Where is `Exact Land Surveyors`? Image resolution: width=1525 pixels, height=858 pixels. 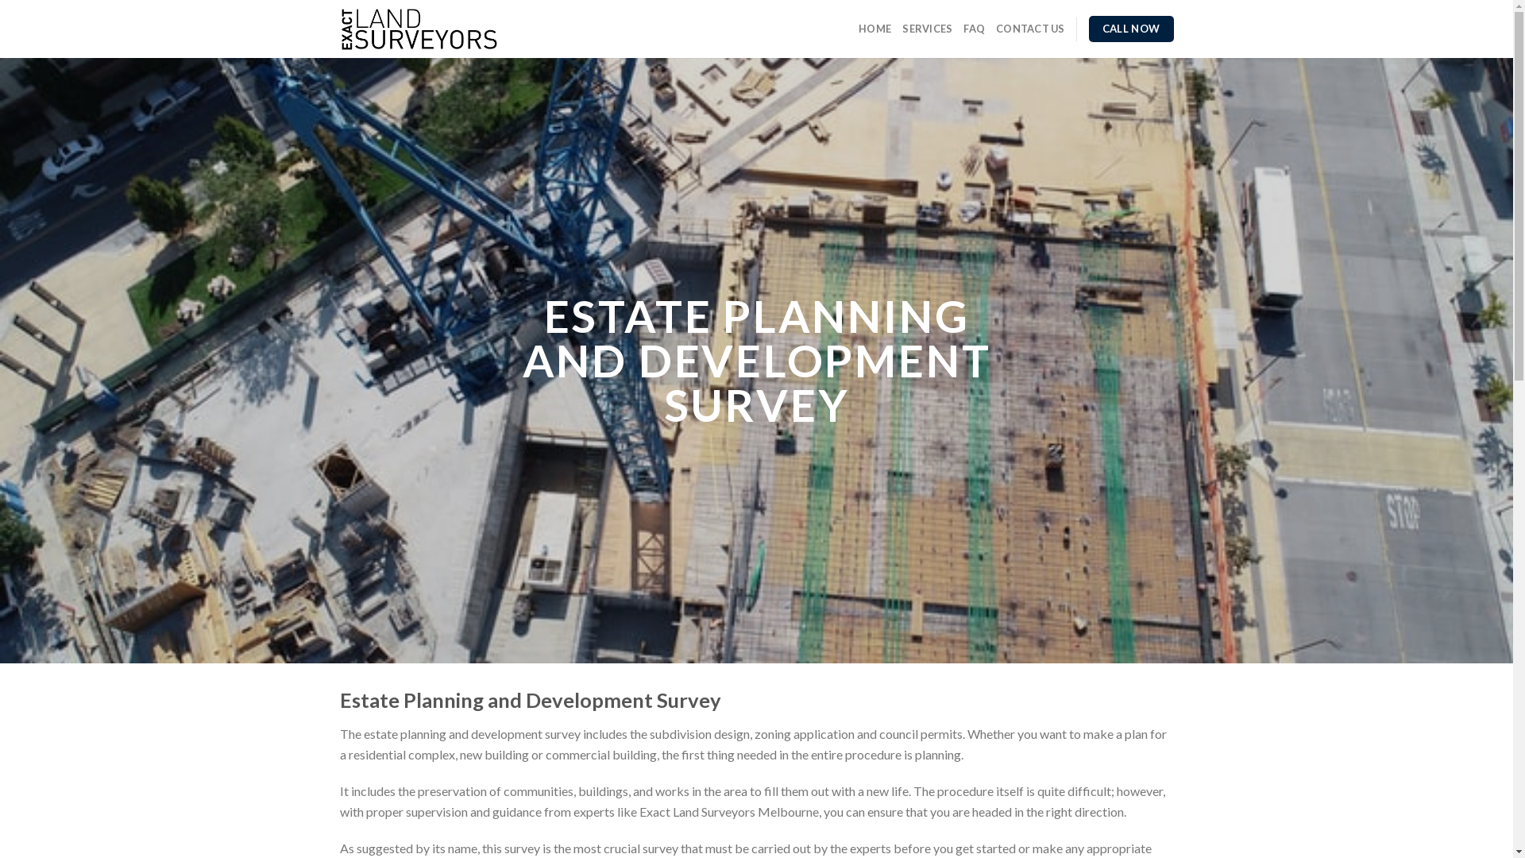 Exact Land Surveyors is located at coordinates (421, 29).